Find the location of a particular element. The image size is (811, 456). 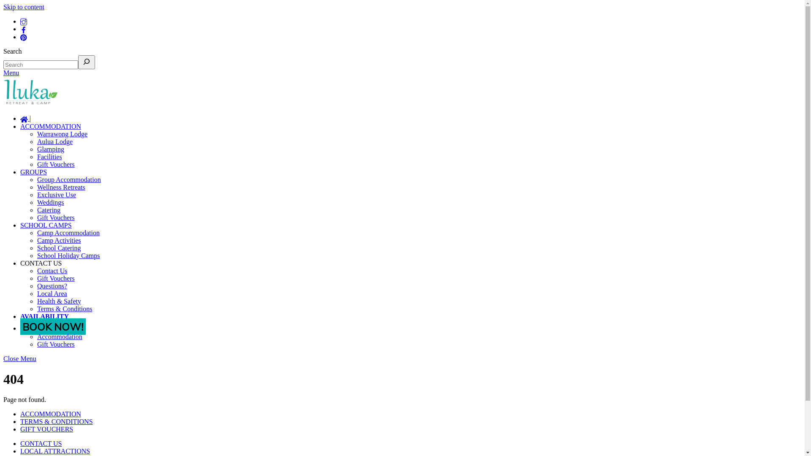

Camp Activities is located at coordinates (59, 240).